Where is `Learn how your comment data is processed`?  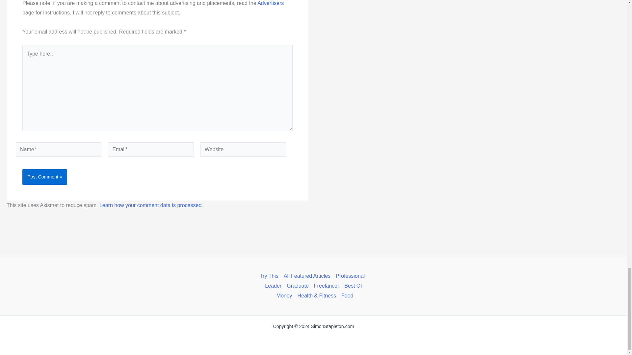
Learn how your comment data is processed is located at coordinates (150, 205).